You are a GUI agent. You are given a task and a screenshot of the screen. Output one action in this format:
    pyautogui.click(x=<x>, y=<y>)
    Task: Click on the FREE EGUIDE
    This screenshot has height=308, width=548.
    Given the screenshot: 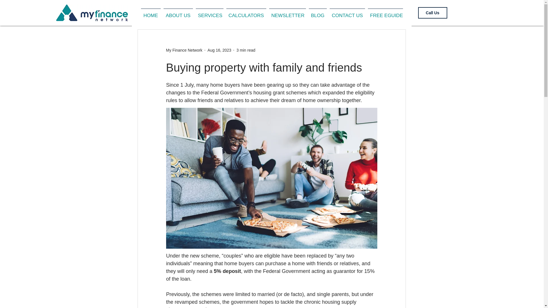 What is the action you would take?
    pyautogui.click(x=385, y=13)
    